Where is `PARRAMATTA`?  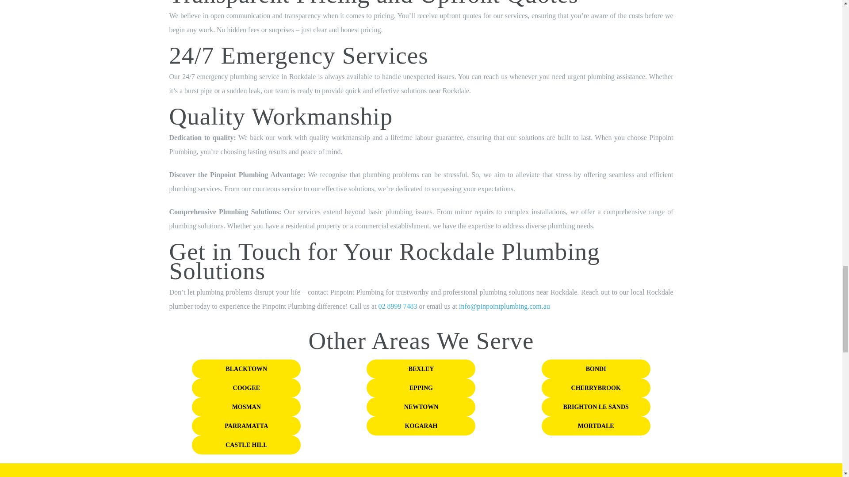 PARRAMATTA is located at coordinates (246, 426).